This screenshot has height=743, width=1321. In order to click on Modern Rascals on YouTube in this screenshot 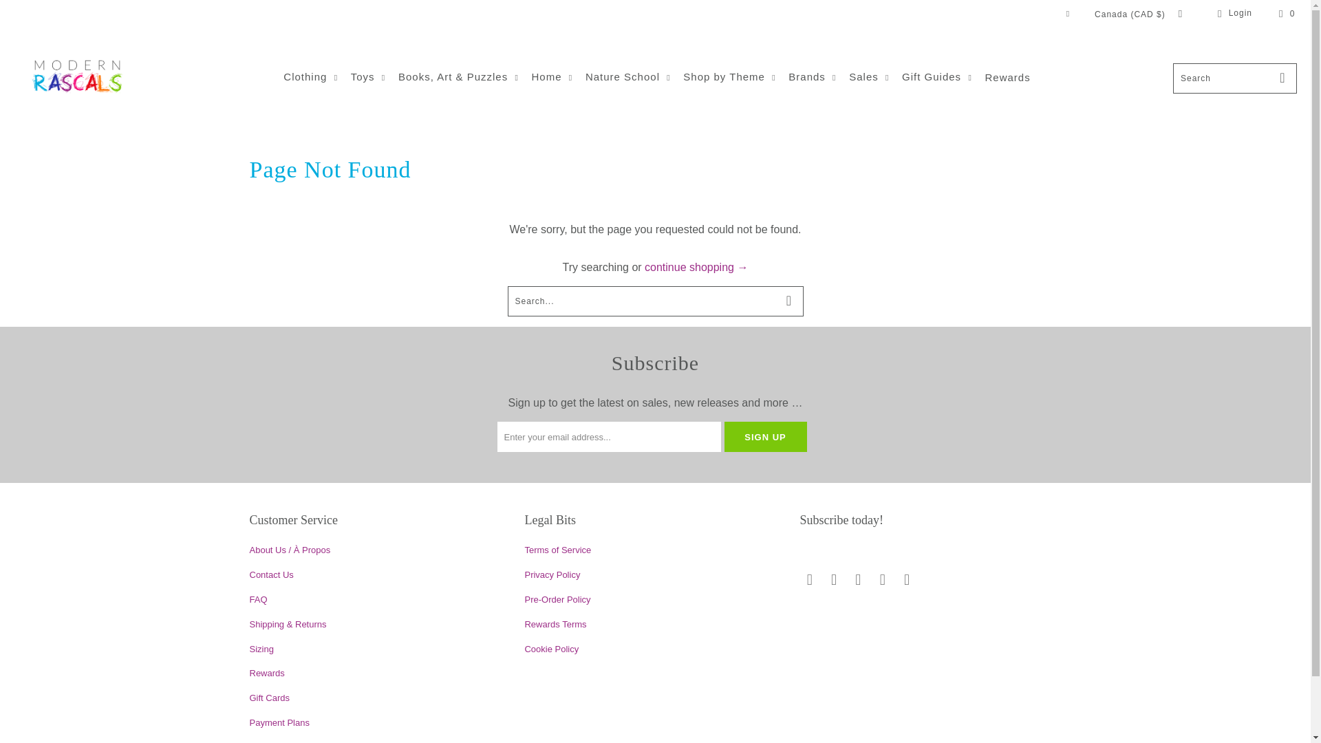, I will do `click(907, 579)`.